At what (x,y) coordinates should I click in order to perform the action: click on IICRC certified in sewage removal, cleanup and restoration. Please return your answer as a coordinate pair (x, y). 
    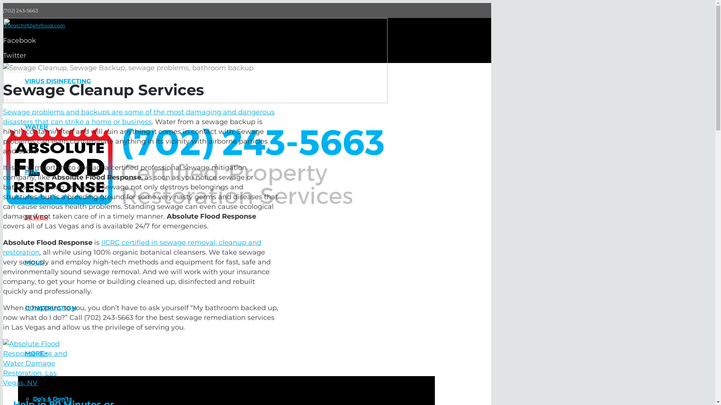
    Looking at the image, I should click on (132, 247).